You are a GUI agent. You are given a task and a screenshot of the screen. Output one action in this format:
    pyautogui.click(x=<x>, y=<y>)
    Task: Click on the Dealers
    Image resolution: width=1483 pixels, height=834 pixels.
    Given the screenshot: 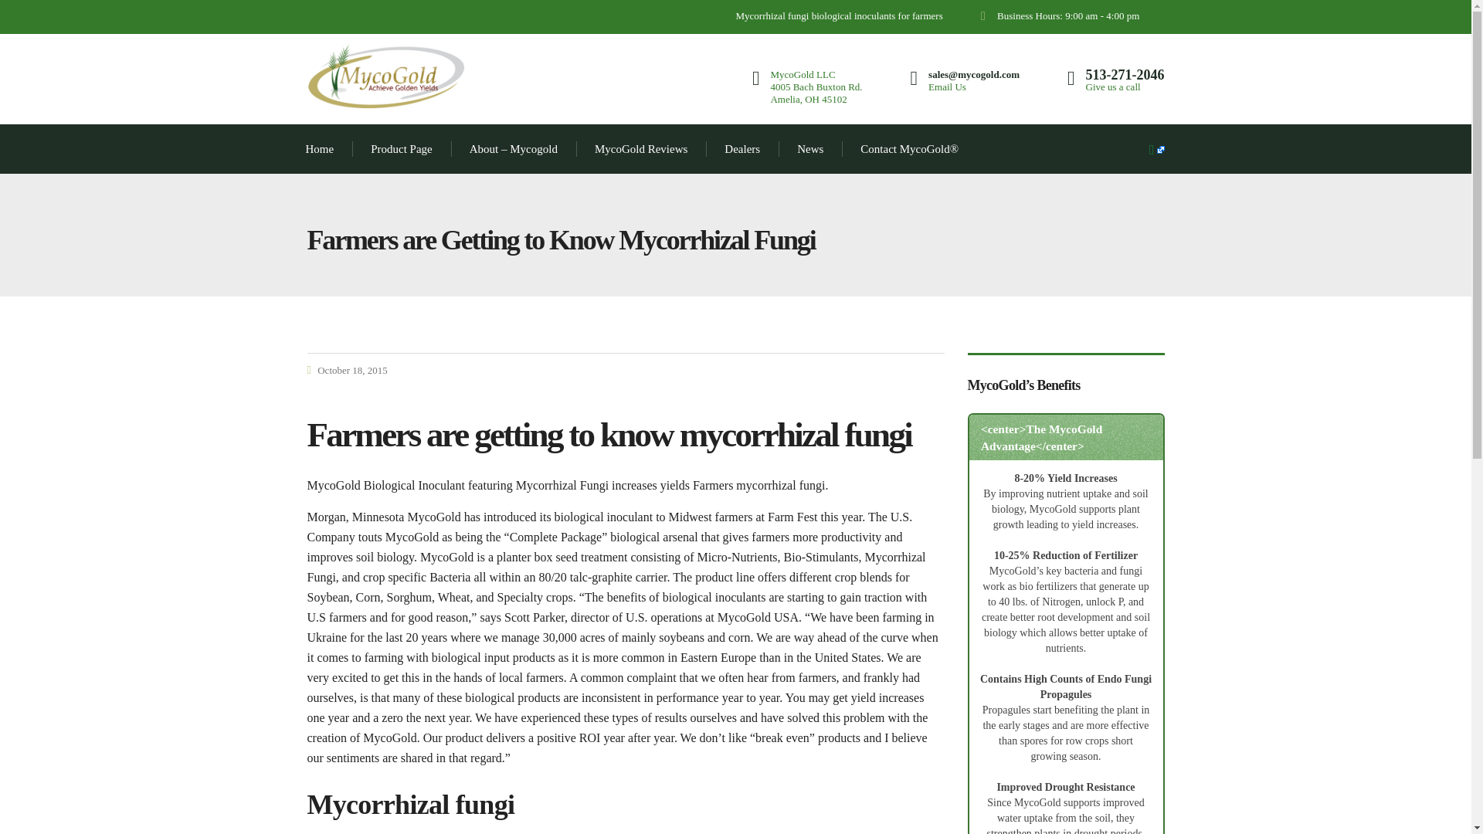 What is the action you would take?
    pyautogui.click(x=741, y=148)
    